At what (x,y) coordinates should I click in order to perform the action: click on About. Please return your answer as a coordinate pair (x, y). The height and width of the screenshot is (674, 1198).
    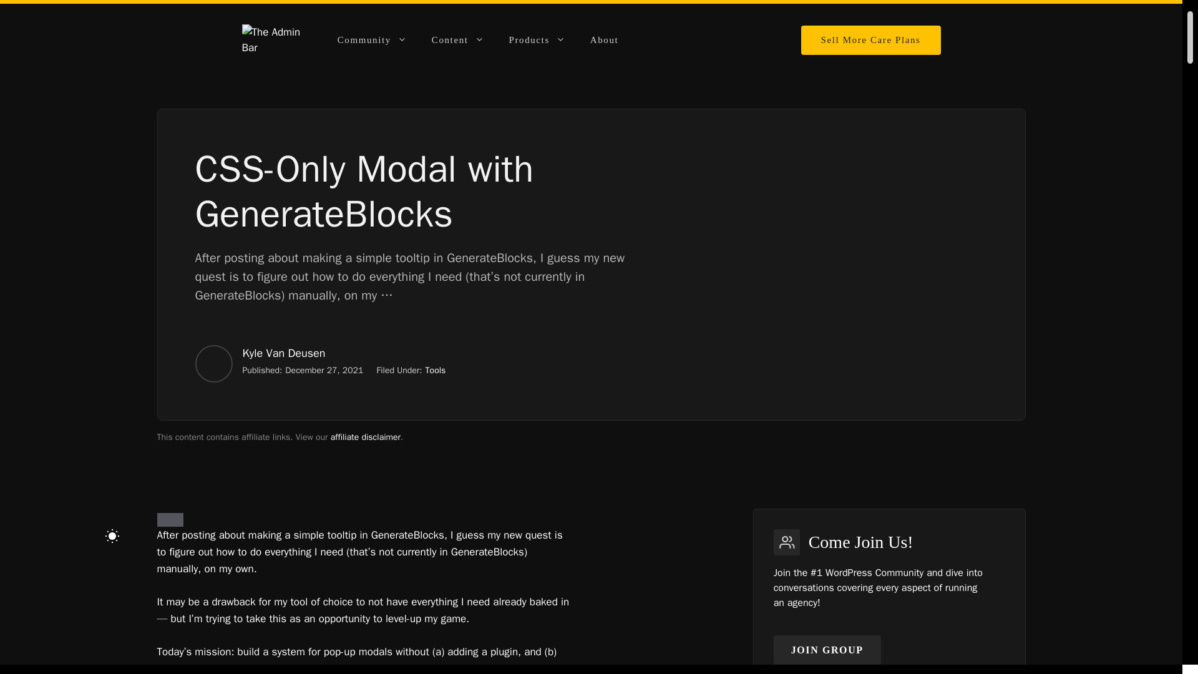
    Looking at the image, I should click on (604, 39).